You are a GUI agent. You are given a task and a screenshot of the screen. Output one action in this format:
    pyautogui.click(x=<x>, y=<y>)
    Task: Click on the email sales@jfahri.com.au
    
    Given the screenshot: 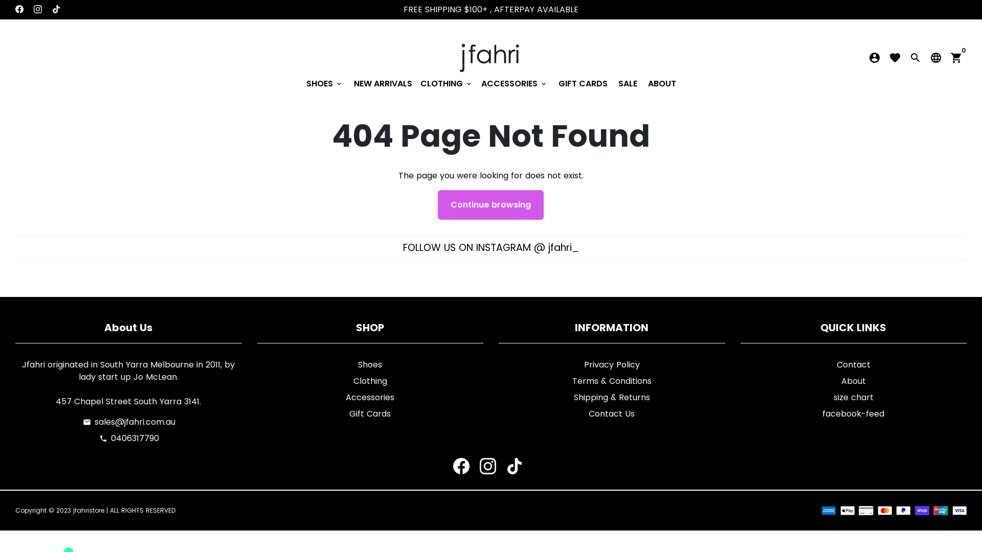 What is the action you would take?
    pyautogui.click(x=129, y=422)
    